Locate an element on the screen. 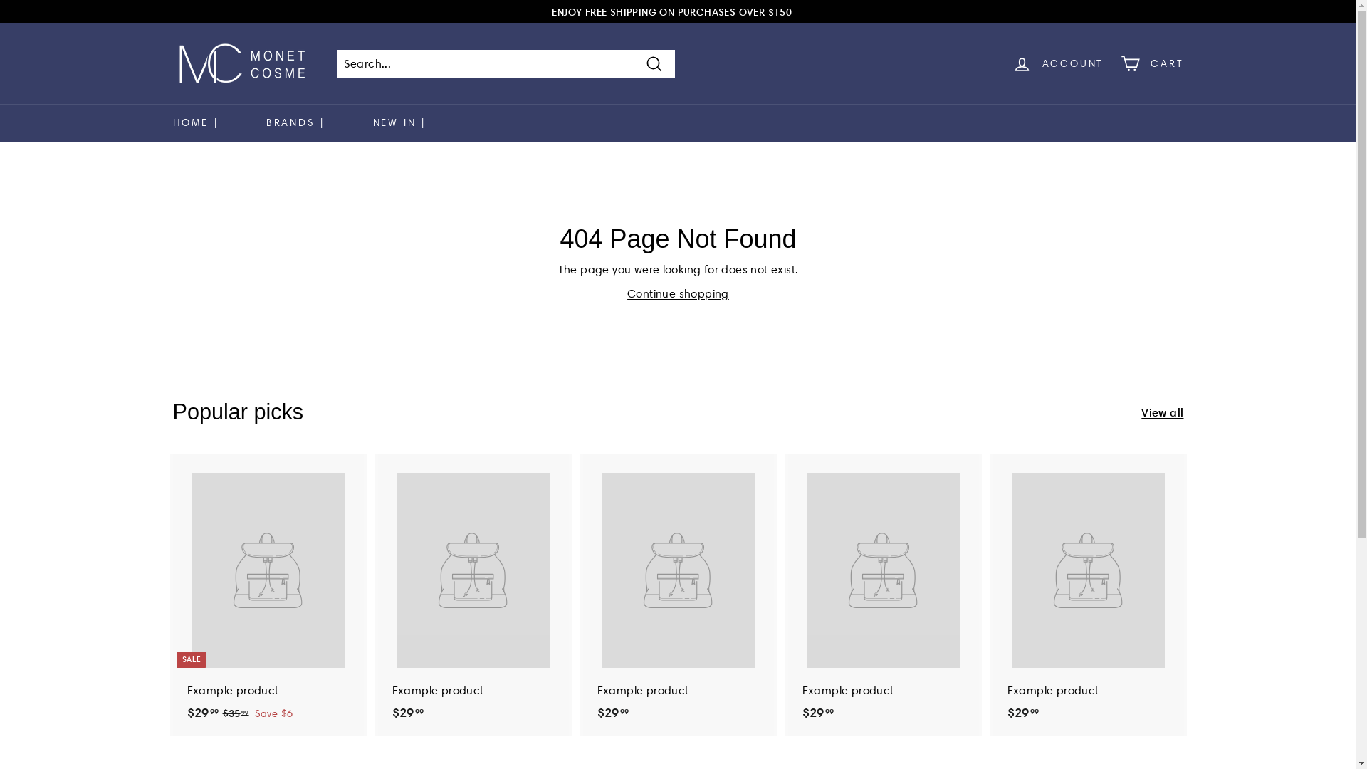 The image size is (1367, 769). SALE
Example product
$2999
$29.99
$3599
$35.99
Save $6 is located at coordinates (268, 595).